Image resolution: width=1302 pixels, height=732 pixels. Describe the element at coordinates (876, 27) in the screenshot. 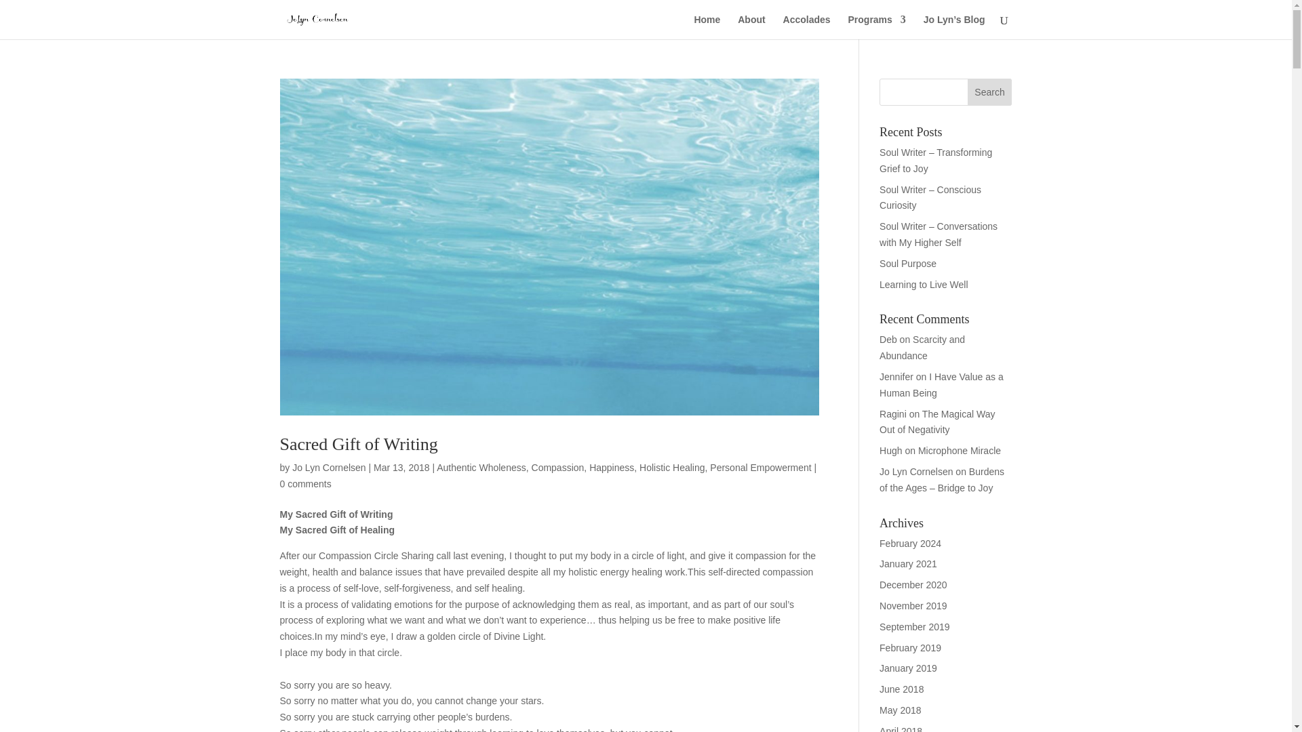

I see `Programs` at that location.